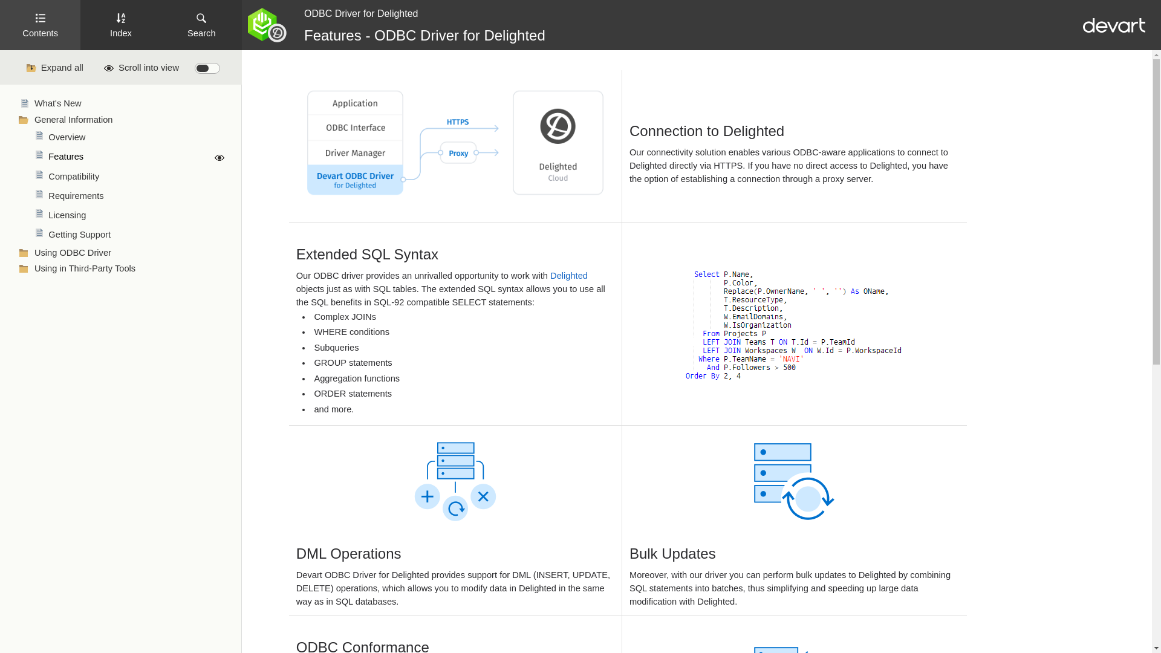  What do you see at coordinates (137, 157) in the screenshot?
I see `Features` at bounding box center [137, 157].